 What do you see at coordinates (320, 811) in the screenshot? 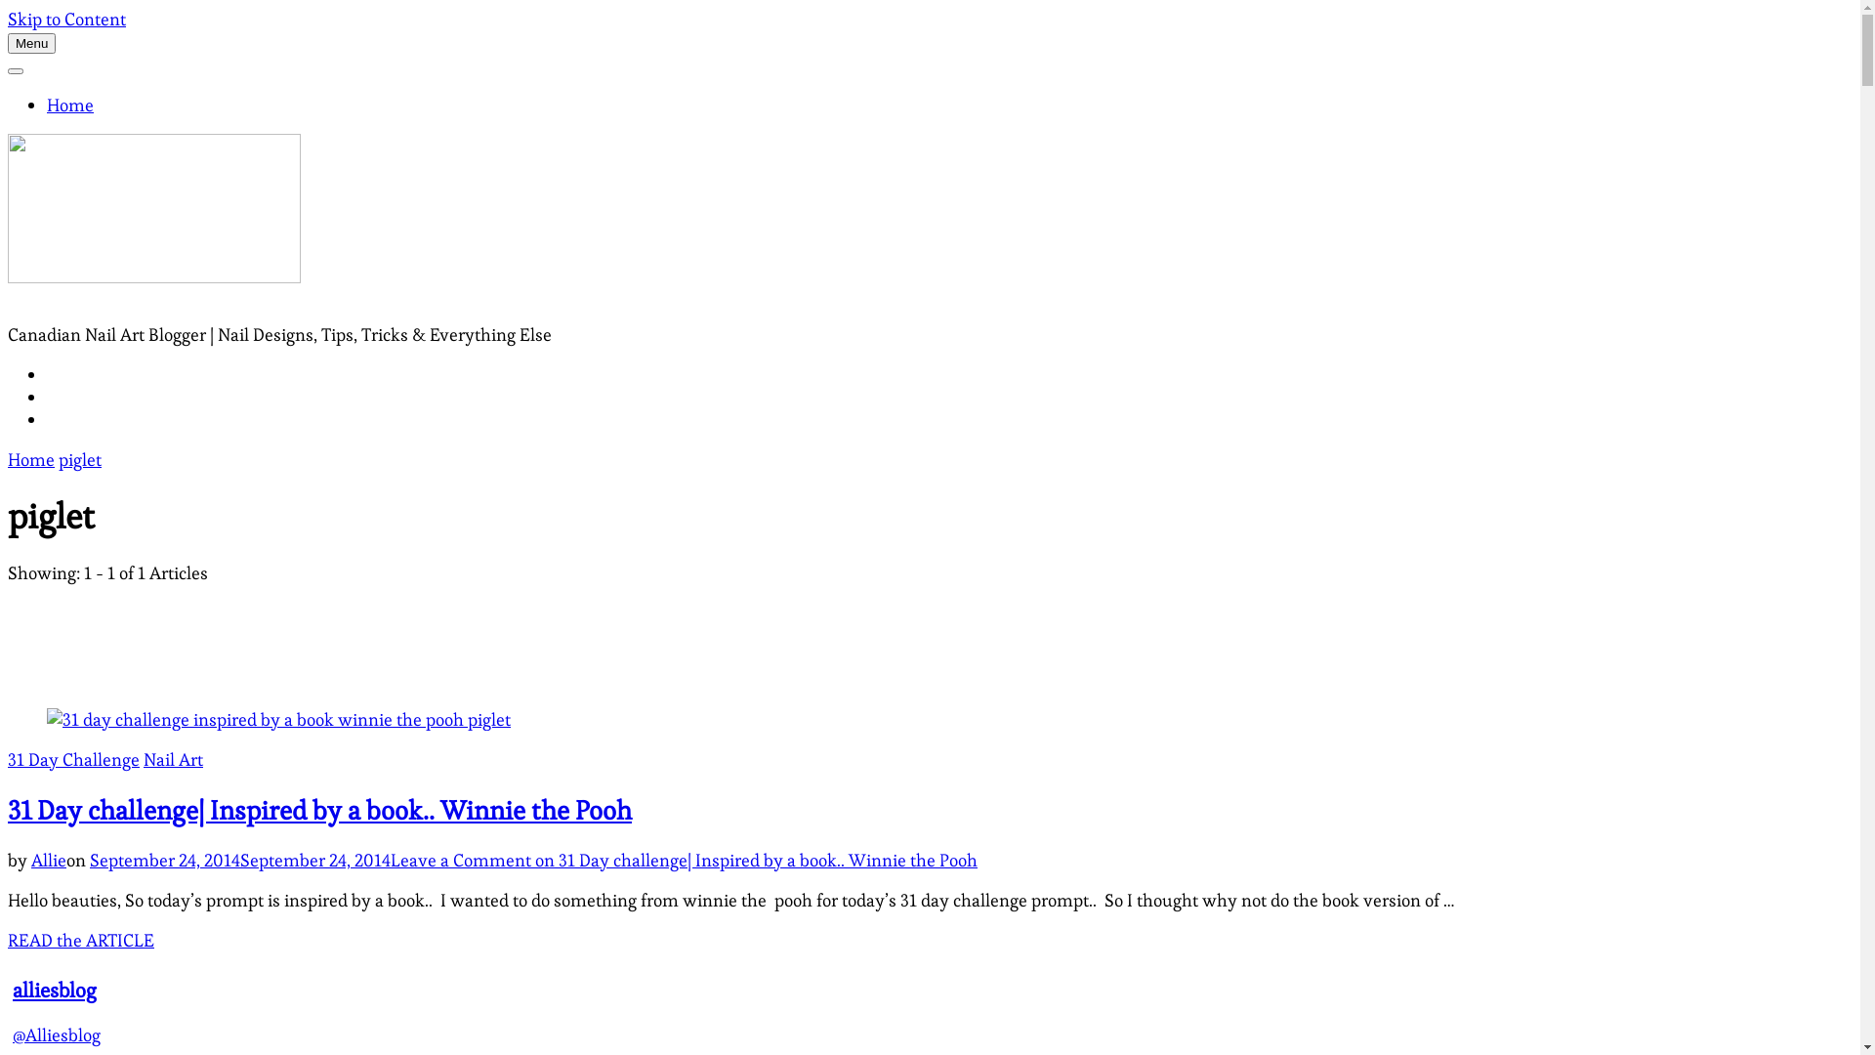
I see `31 Day challenge| Inspired by a book.. Winnie the Pooh` at bounding box center [320, 811].